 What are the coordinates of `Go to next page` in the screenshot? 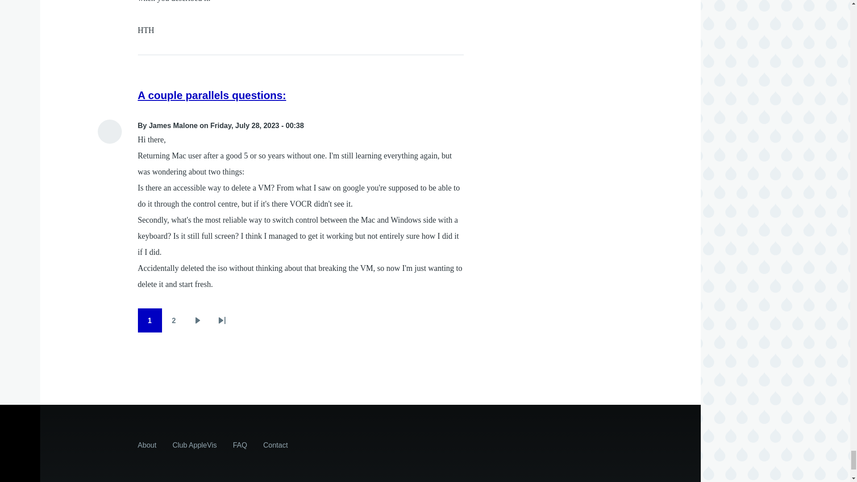 It's located at (198, 320).